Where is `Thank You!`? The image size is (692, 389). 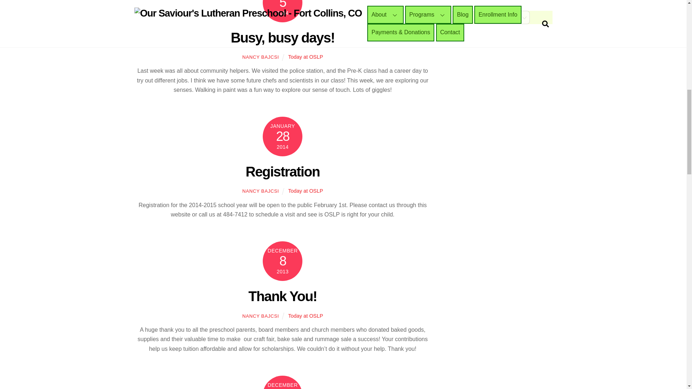 Thank You! is located at coordinates (283, 296).